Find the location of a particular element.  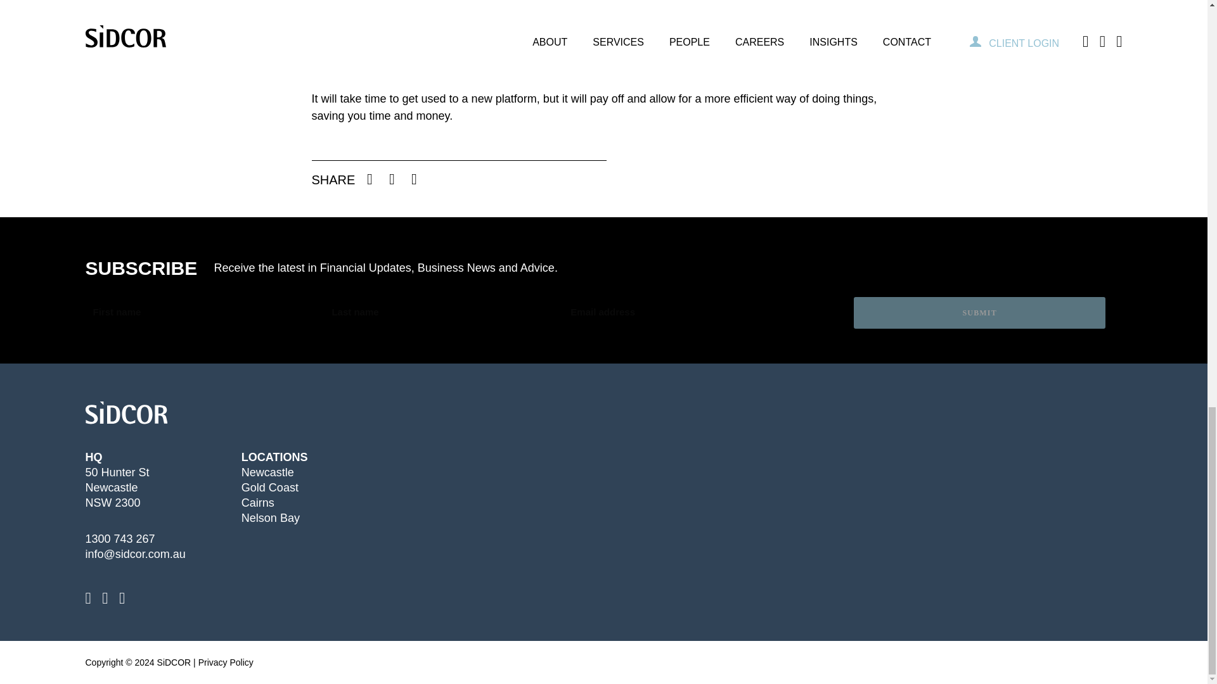

Cairns is located at coordinates (257, 503).